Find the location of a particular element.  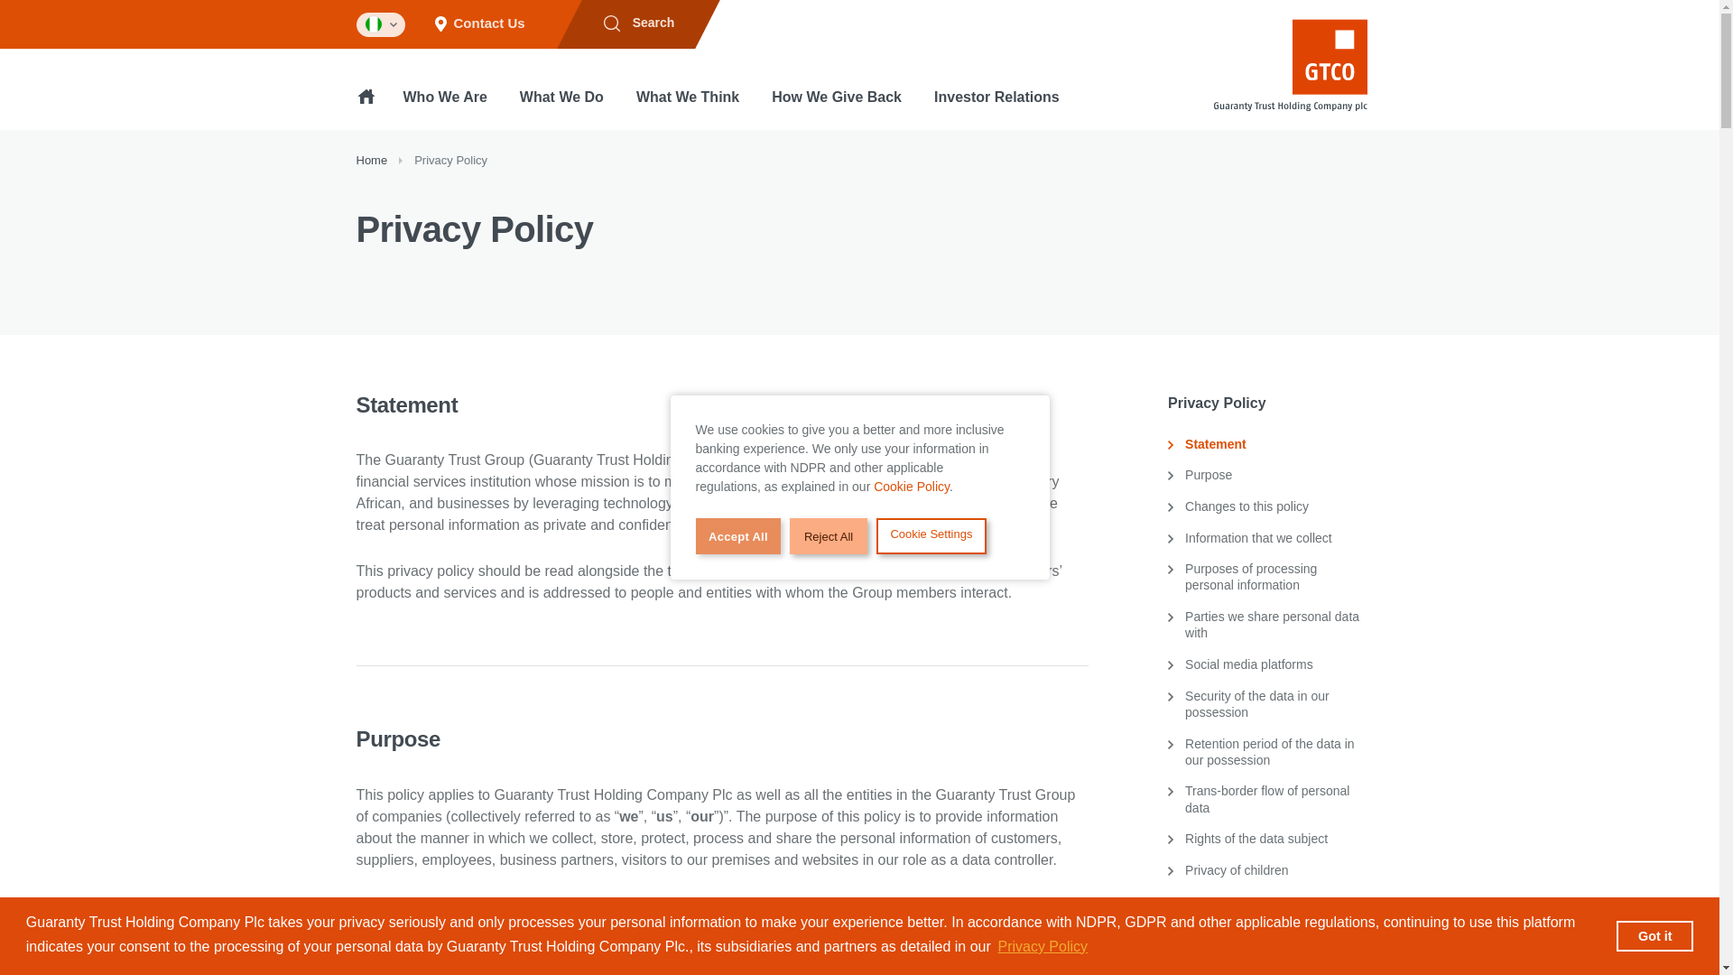

What We Do is located at coordinates (561, 108).